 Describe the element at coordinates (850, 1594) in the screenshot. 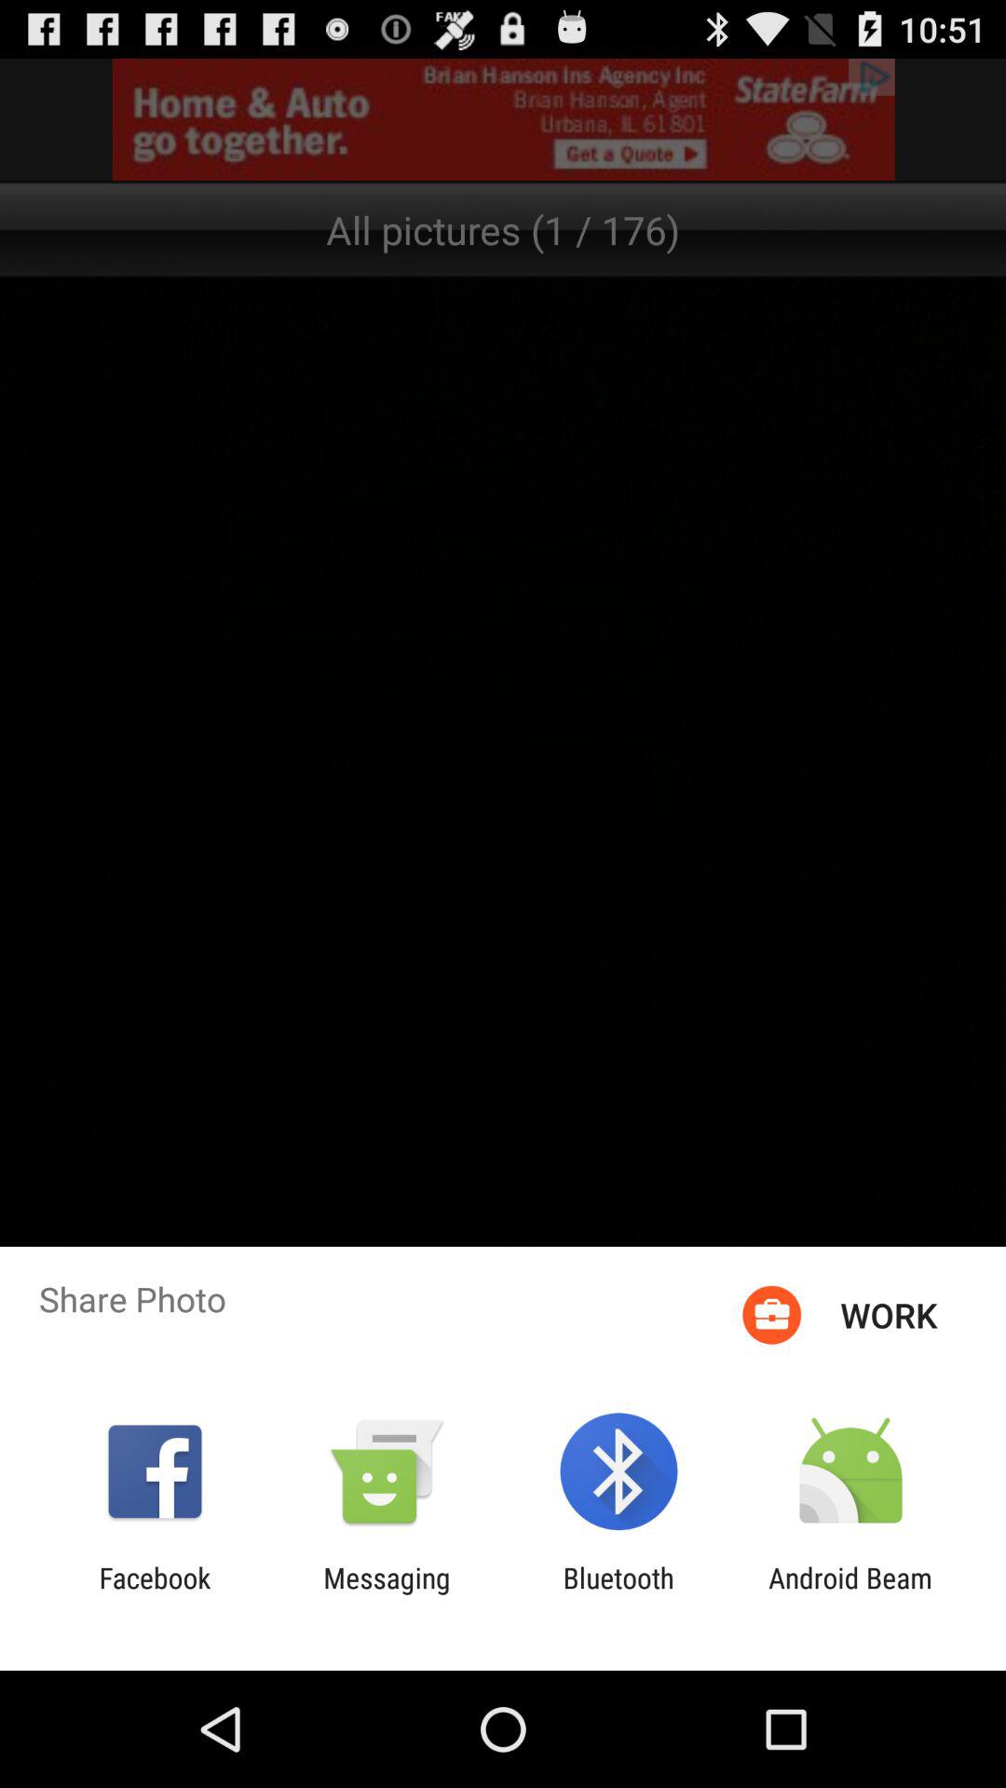

I see `click the icon to the right of the bluetooth icon` at that location.